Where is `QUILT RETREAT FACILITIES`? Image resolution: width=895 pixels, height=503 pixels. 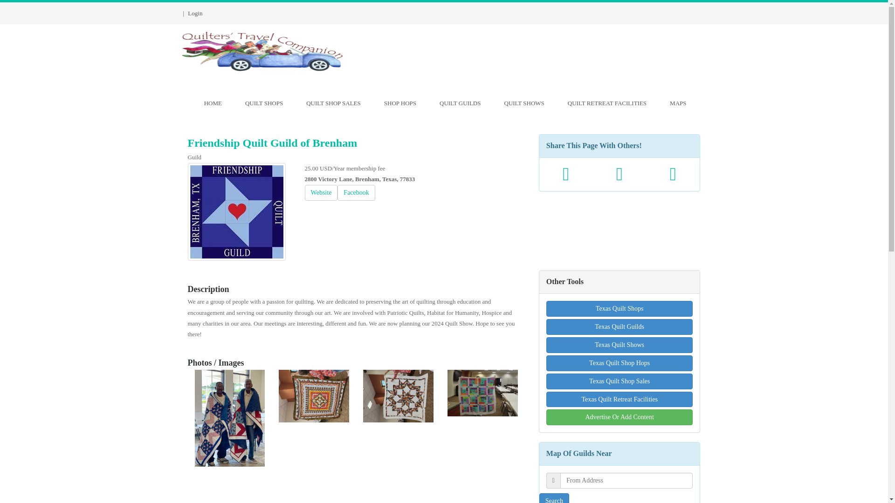
QUILT RETREAT FACILITIES is located at coordinates (619, 345).